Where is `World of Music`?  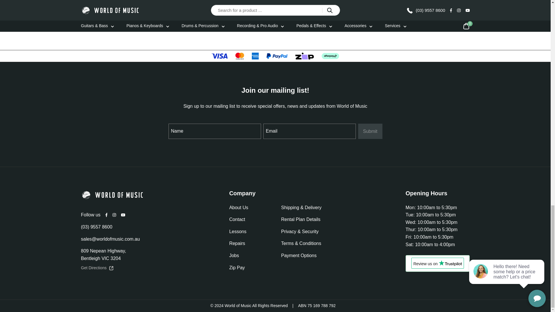 World of Music is located at coordinates (113, 195).